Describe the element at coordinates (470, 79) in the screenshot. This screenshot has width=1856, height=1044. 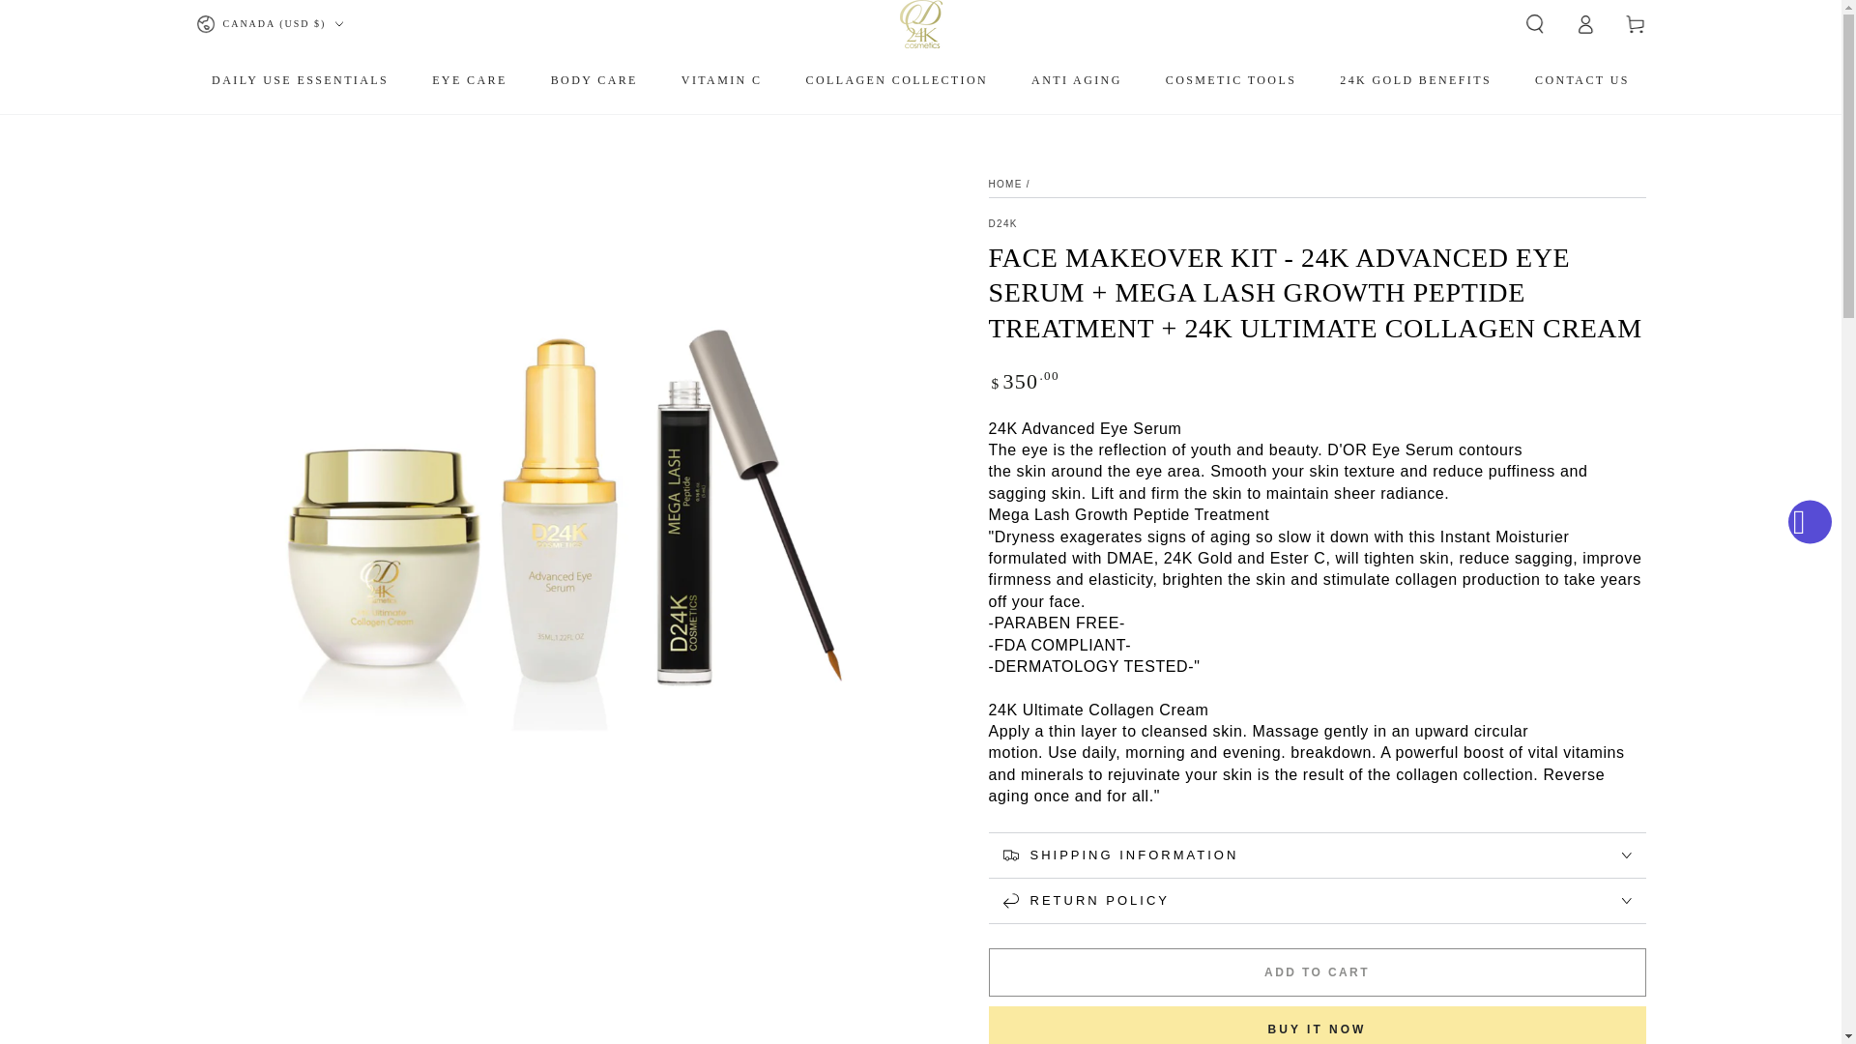
I see `EYE CARE` at that location.